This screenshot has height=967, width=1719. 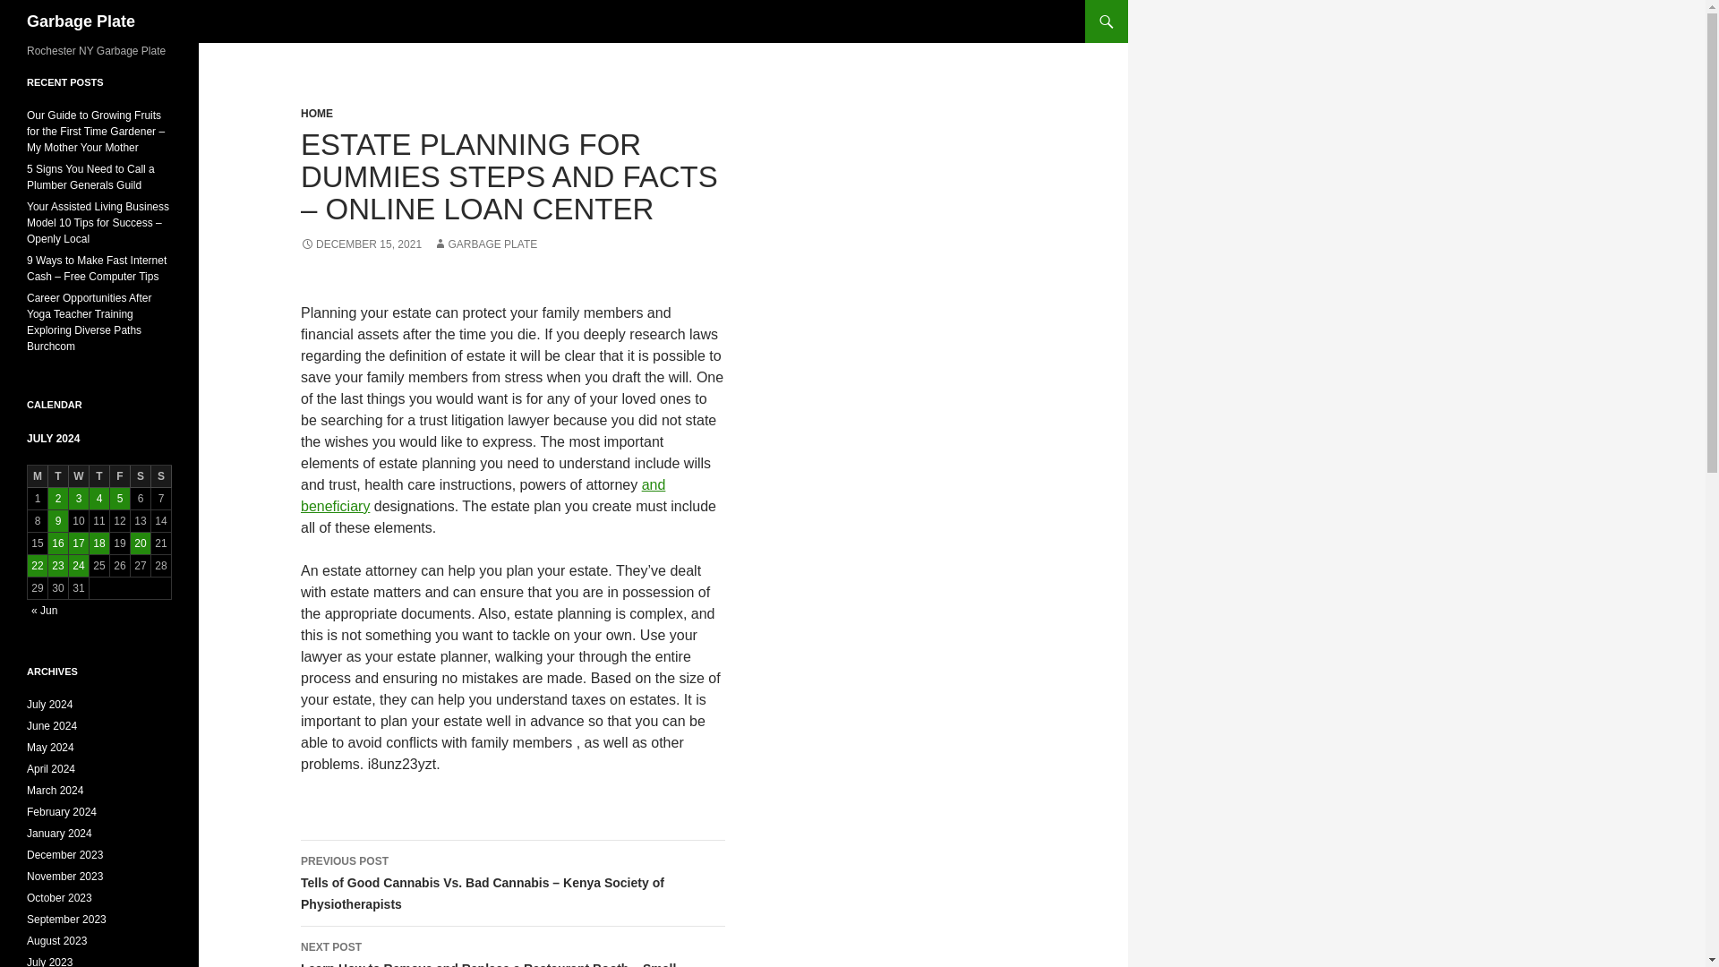 What do you see at coordinates (484, 244) in the screenshot?
I see `GARBAGE PLATE` at bounding box center [484, 244].